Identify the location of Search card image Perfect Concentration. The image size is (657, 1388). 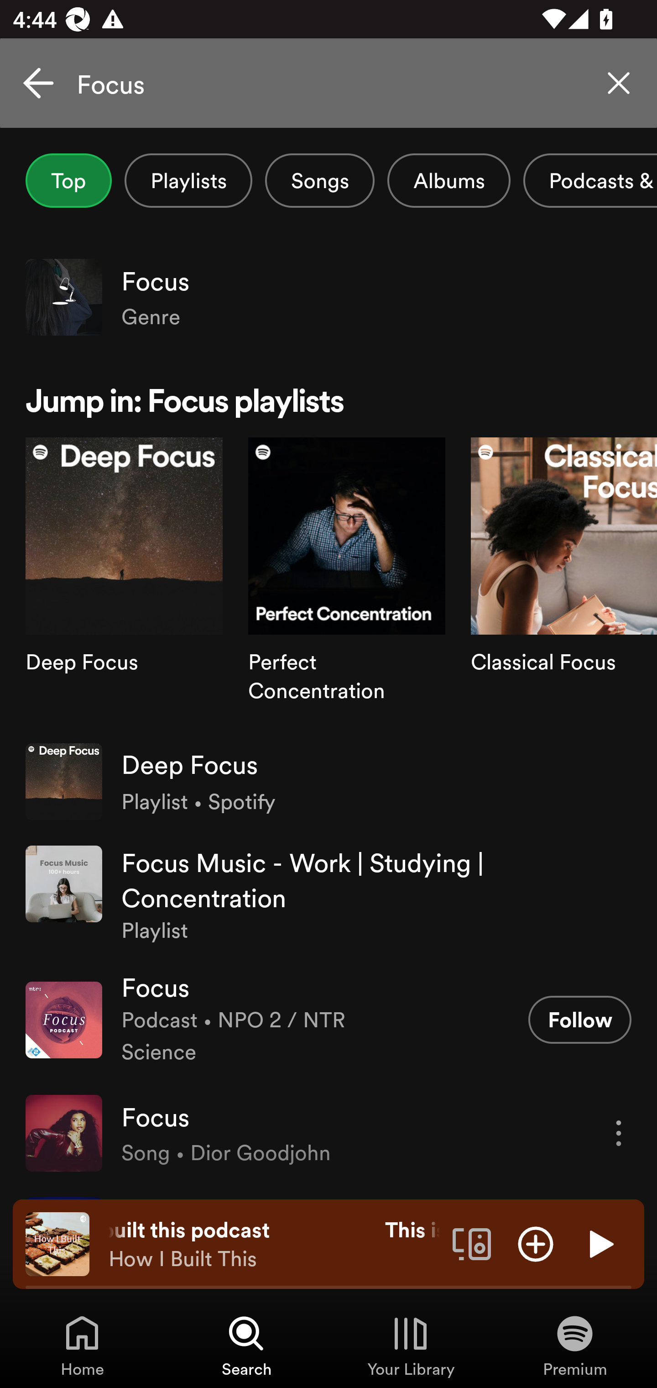
(347, 584).